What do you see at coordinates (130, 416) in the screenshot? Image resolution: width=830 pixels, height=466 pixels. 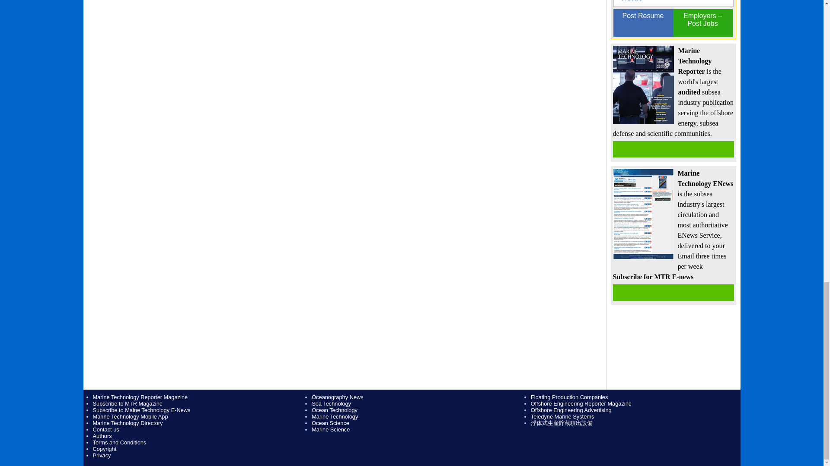 I see `Marine Technology Mobile App` at bounding box center [130, 416].